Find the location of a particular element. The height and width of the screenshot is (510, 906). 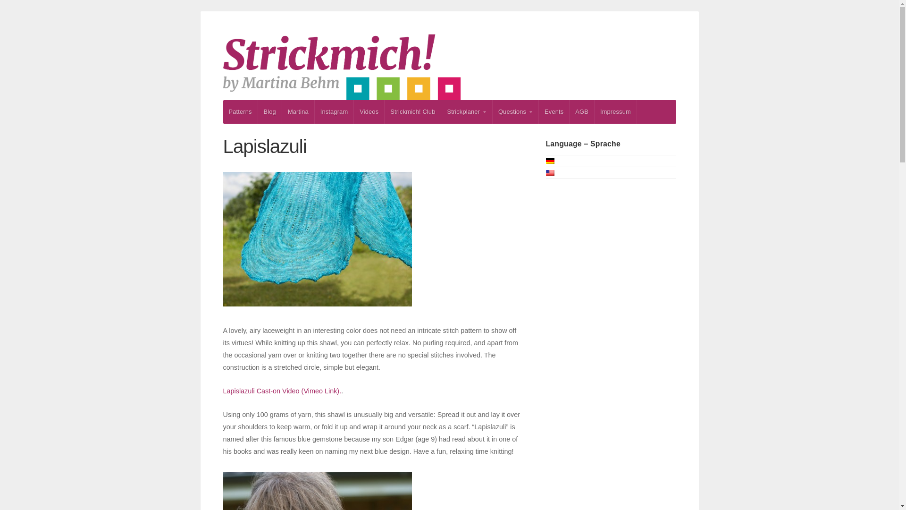

Events is located at coordinates (554, 111).